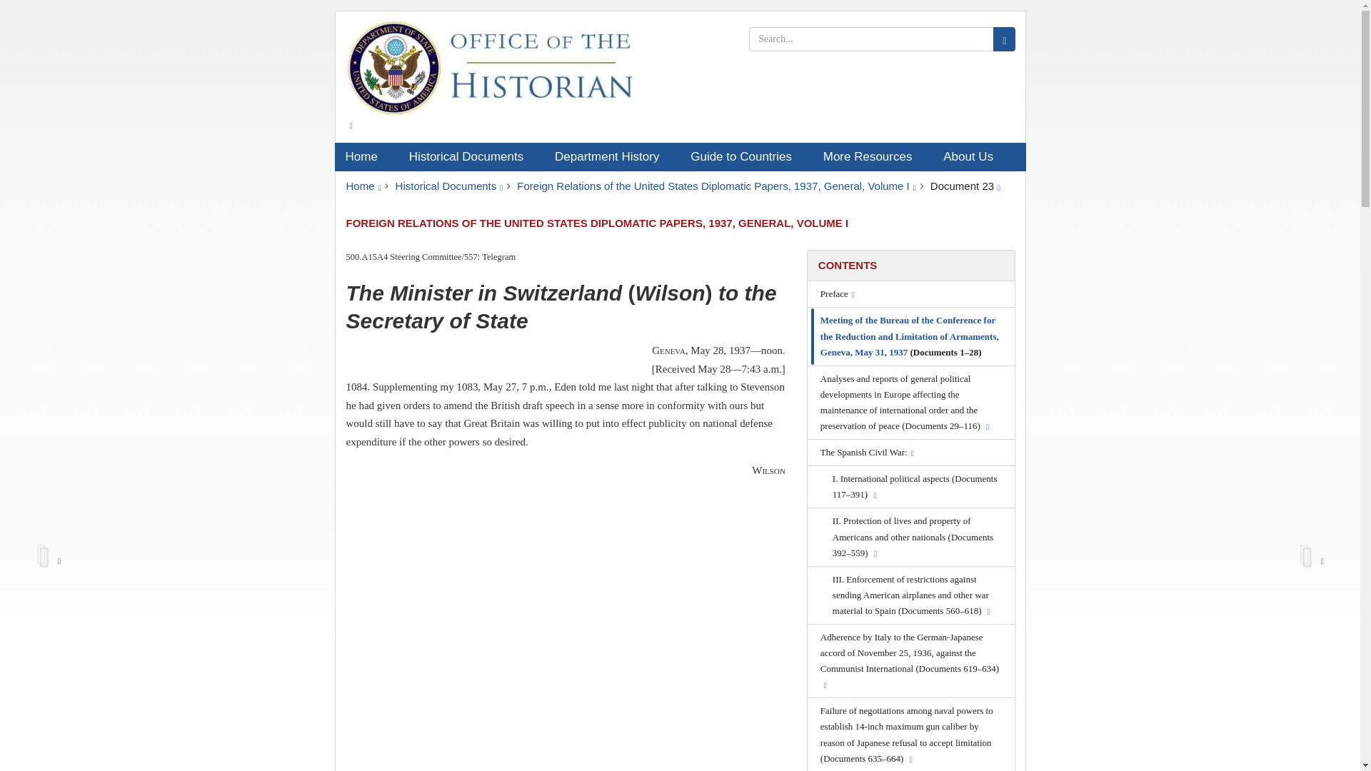 The image size is (1371, 771). What do you see at coordinates (746, 156) in the screenshot?
I see `Guide to Countries` at bounding box center [746, 156].